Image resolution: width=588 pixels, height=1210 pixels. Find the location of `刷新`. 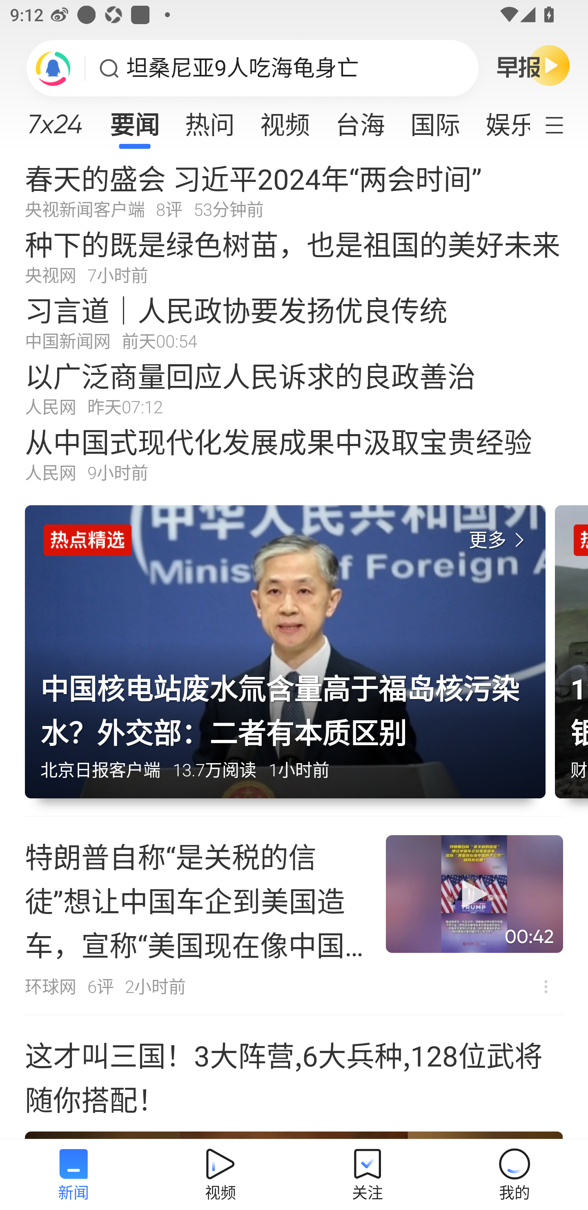

刷新 is located at coordinates (53, 68).